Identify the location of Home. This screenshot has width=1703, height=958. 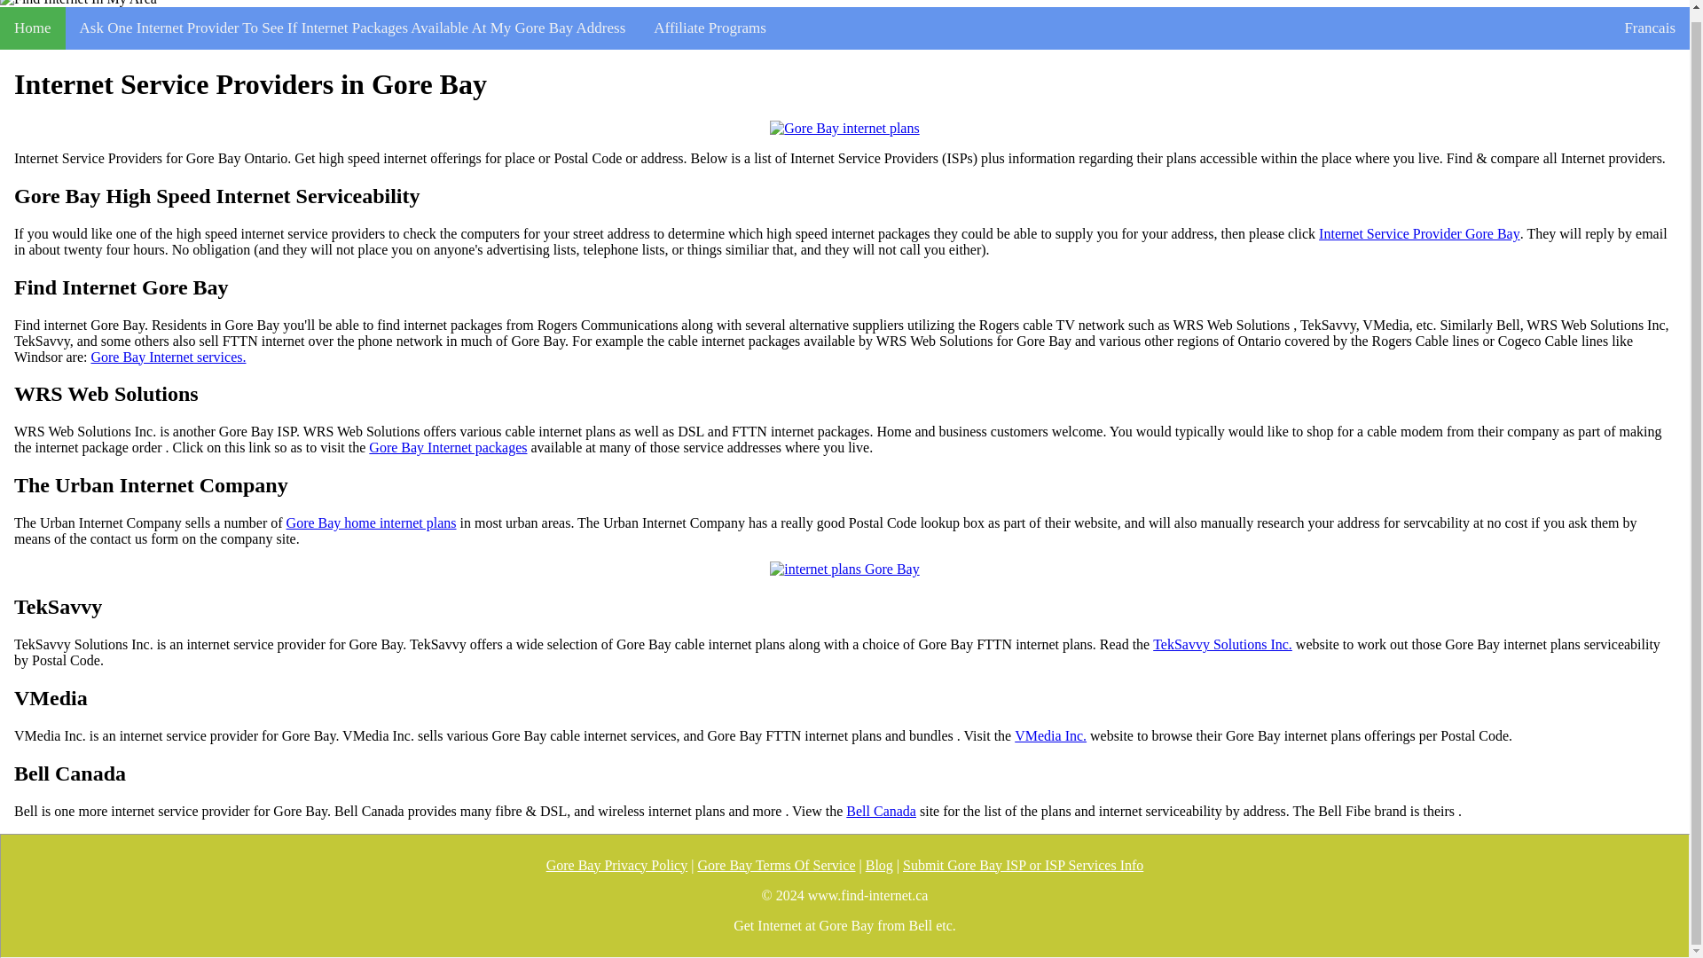
(33, 28).